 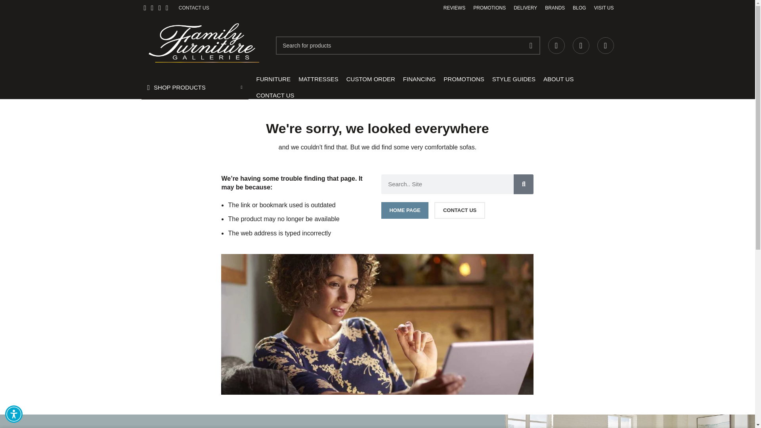 I want to click on VISIT US, so click(x=604, y=8).